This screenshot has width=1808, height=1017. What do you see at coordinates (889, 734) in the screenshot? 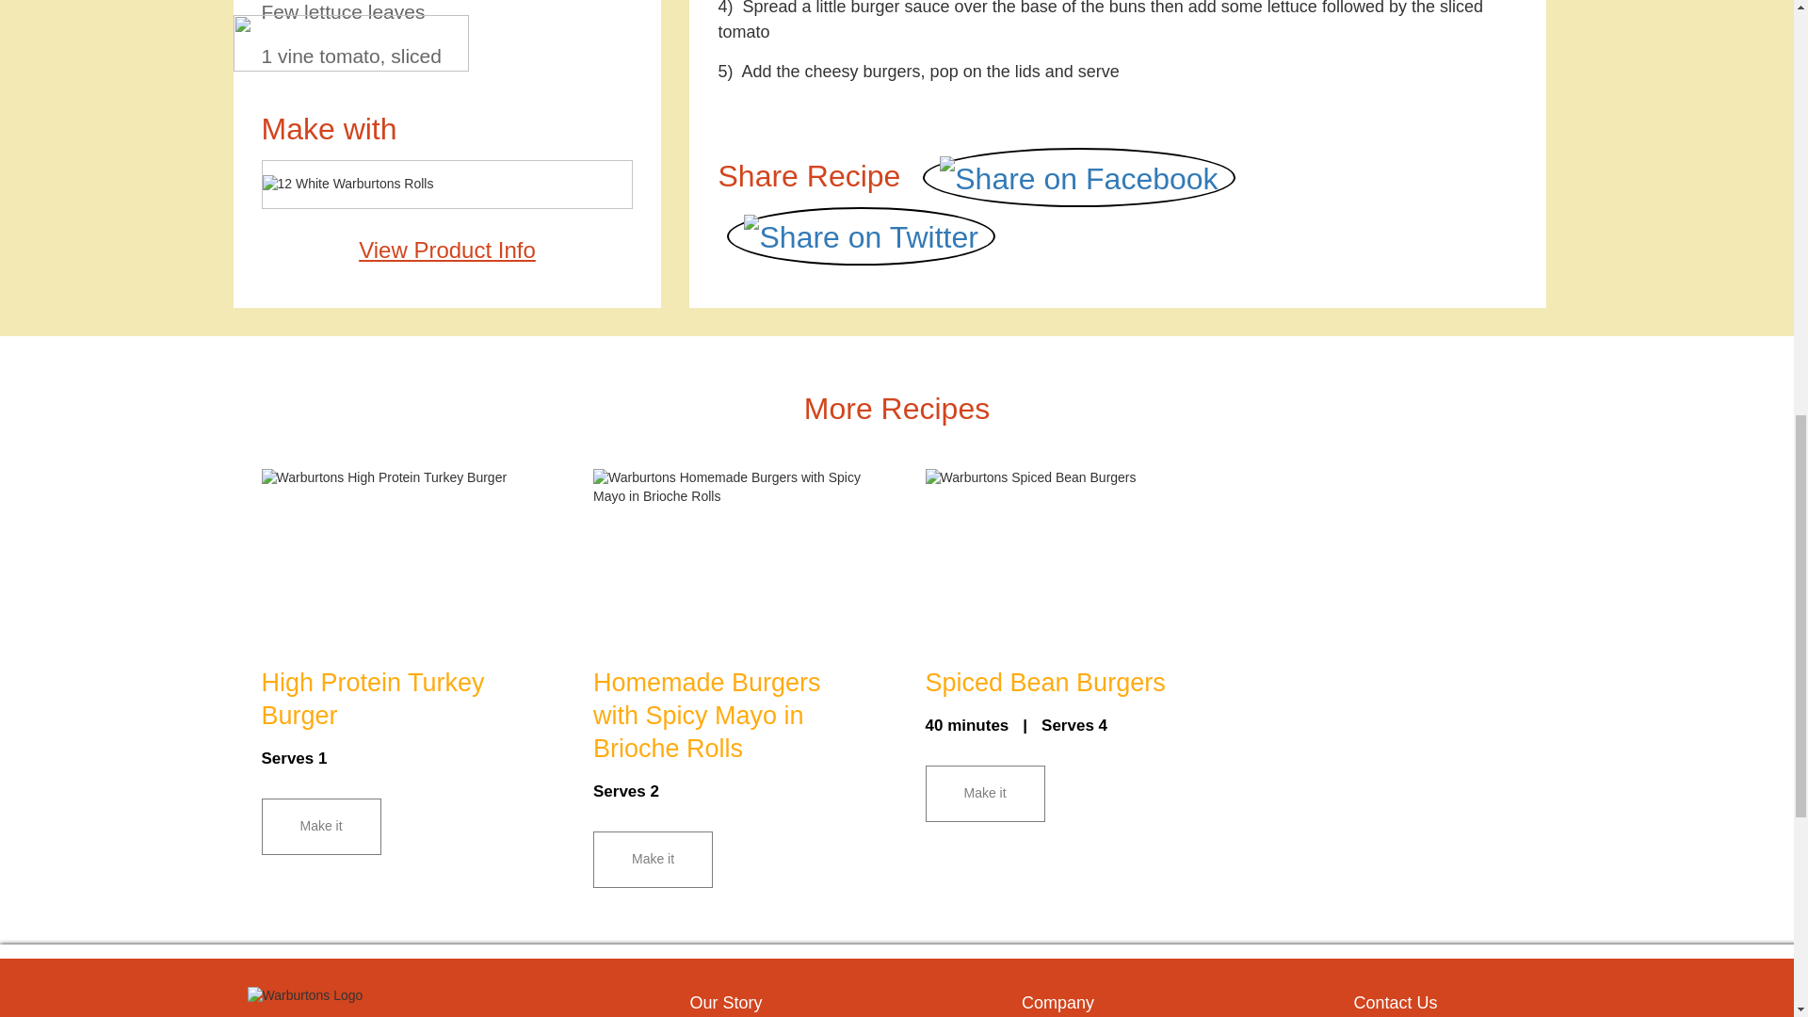
I see `Send` at bounding box center [889, 734].